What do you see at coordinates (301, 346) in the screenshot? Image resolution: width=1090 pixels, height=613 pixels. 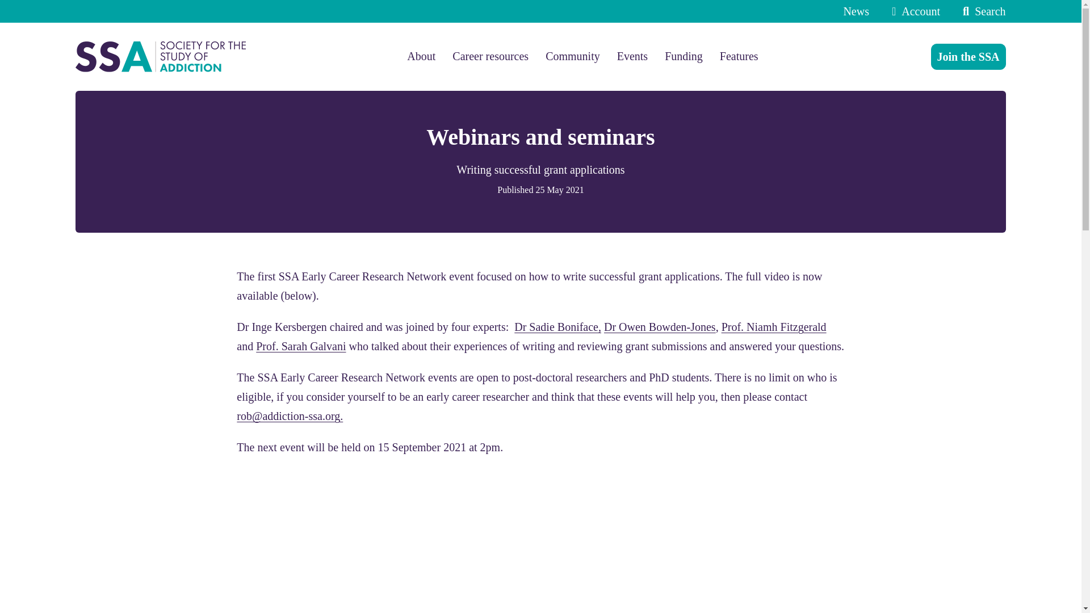 I see `Prof. Sarah Galvani` at bounding box center [301, 346].